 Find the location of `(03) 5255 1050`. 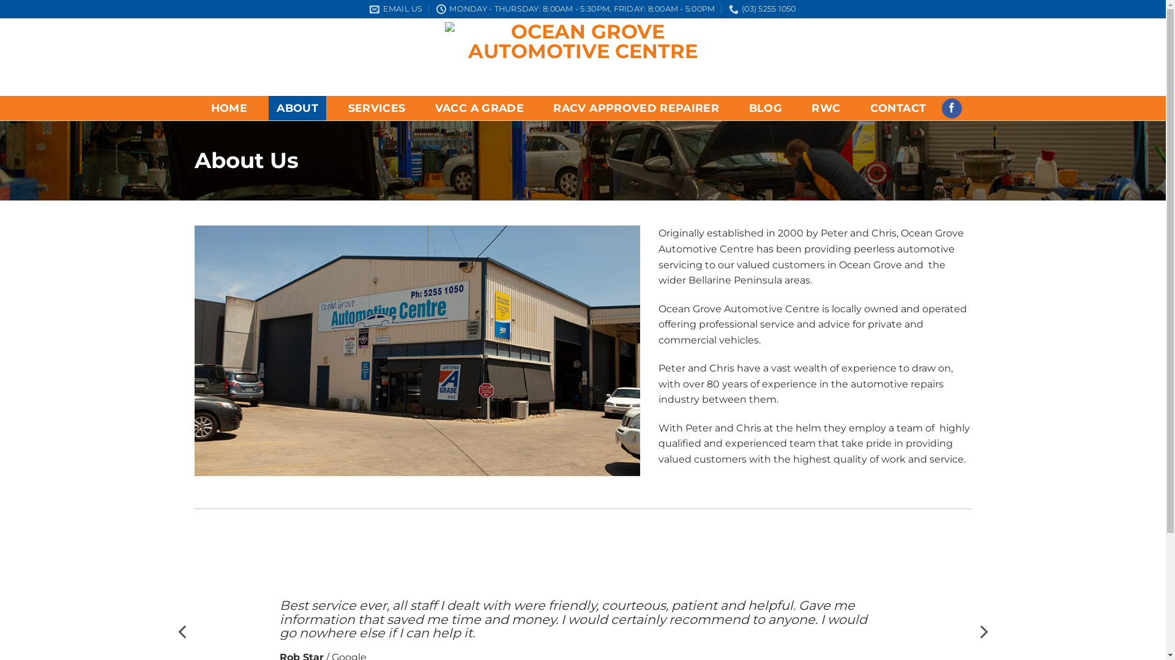

(03) 5255 1050 is located at coordinates (763, 9).